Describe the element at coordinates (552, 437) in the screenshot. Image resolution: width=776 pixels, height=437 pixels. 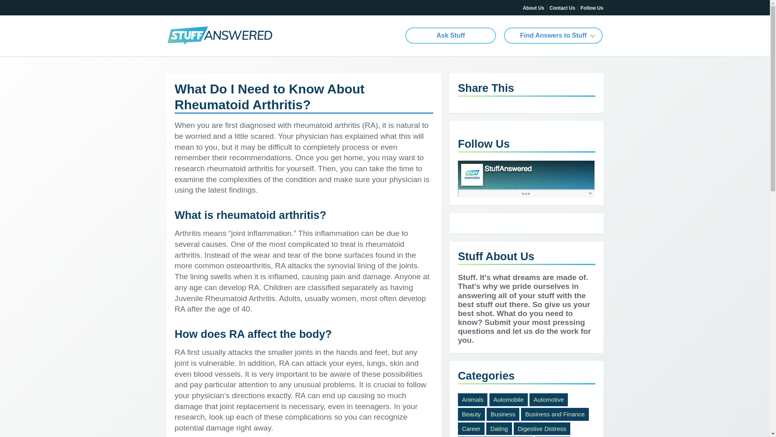
I see `Education` at that location.